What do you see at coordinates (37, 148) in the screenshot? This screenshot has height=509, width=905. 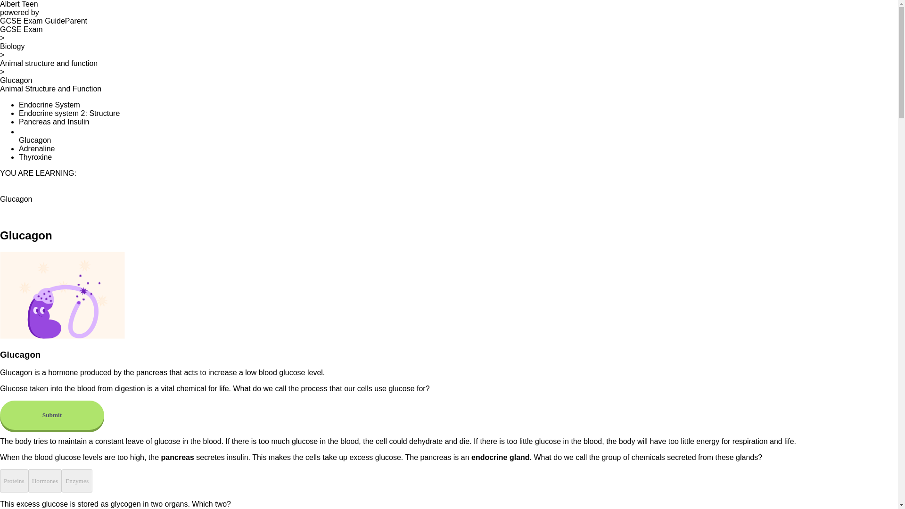 I see `Adrenaline` at bounding box center [37, 148].